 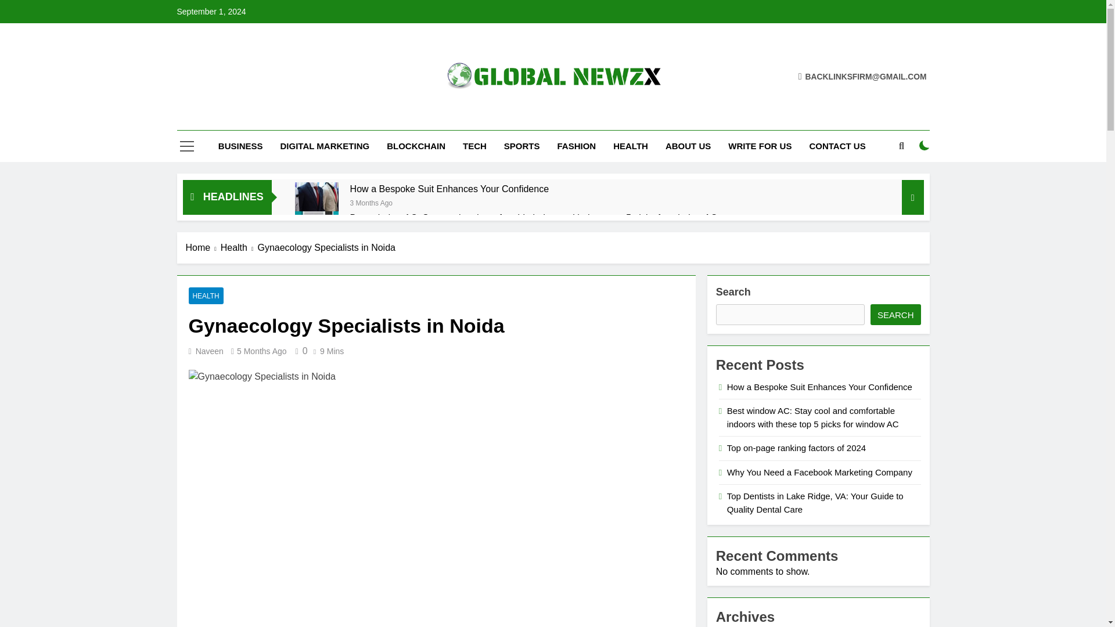 What do you see at coordinates (449, 189) in the screenshot?
I see `How a Bespoke Suit Enhances Your Confidence` at bounding box center [449, 189].